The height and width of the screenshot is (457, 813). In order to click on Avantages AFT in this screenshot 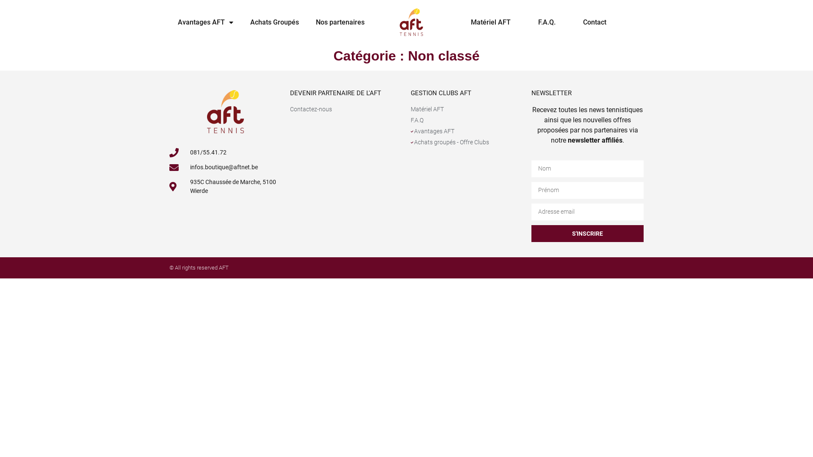, I will do `click(467, 131)`.